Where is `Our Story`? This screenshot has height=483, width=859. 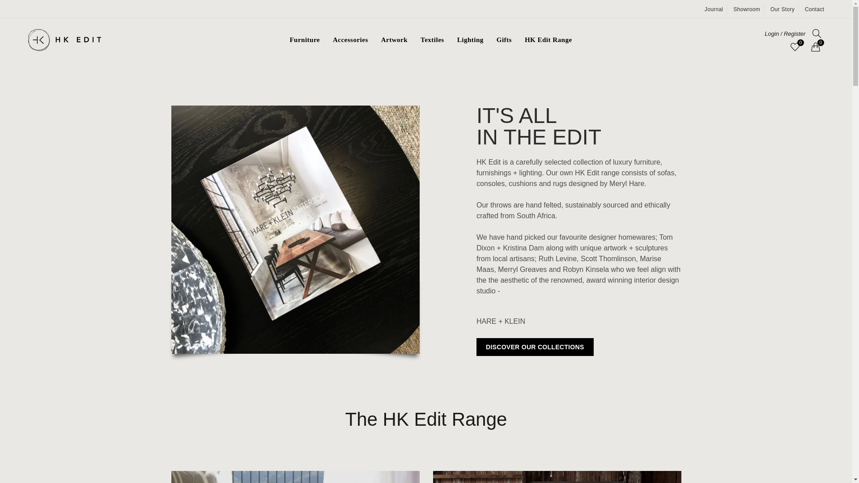 Our Story is located at coordinates (782, 9).